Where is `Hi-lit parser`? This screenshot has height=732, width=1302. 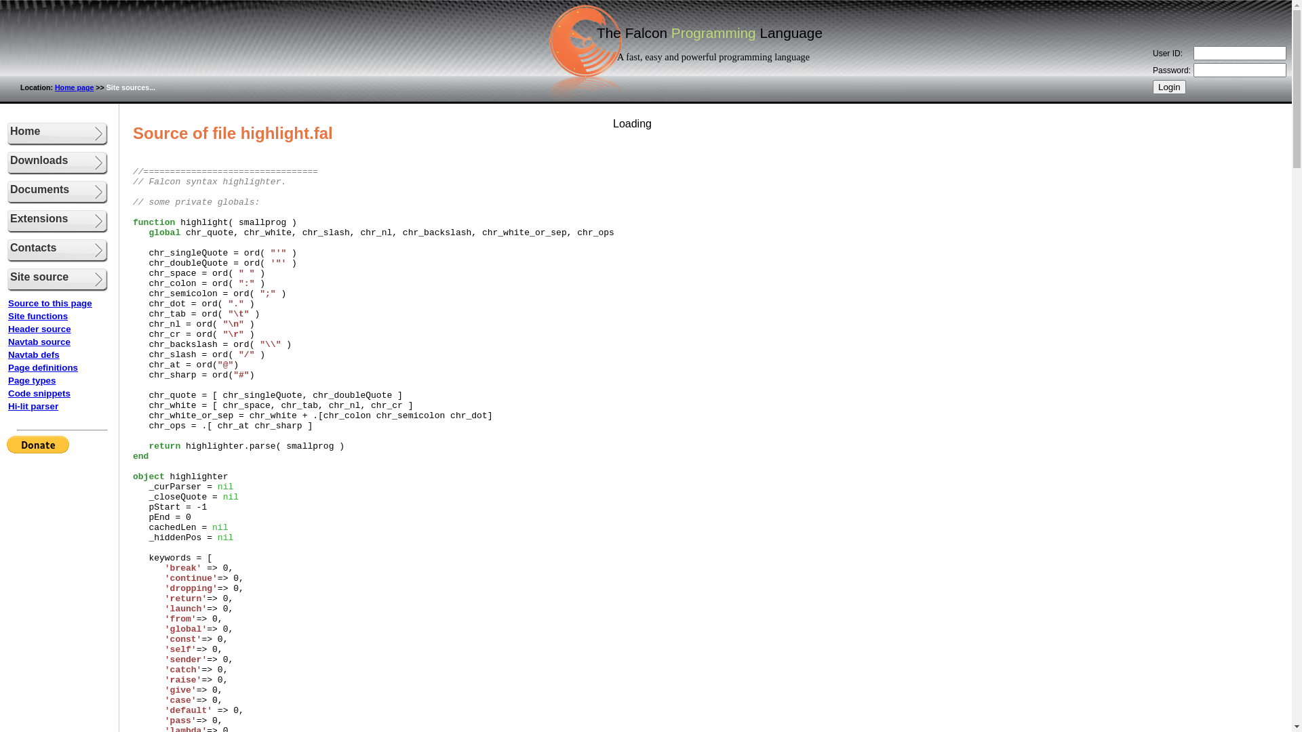 Hi-lit parser is located at coordinates (33, 407).